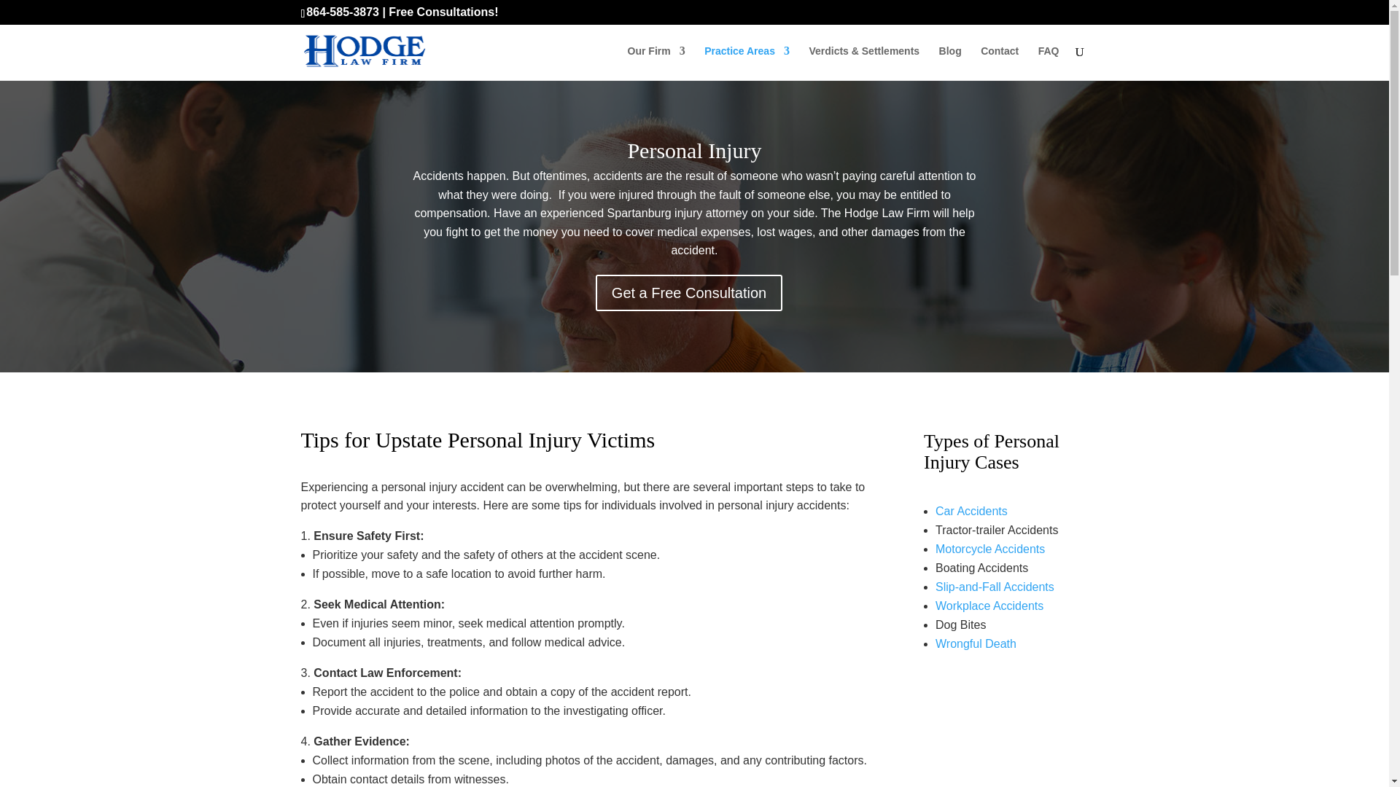  What do you see at coordinates (989, 606) in the screenshot?
I see `Workplace Accidents` at bounding box center [989, 606].